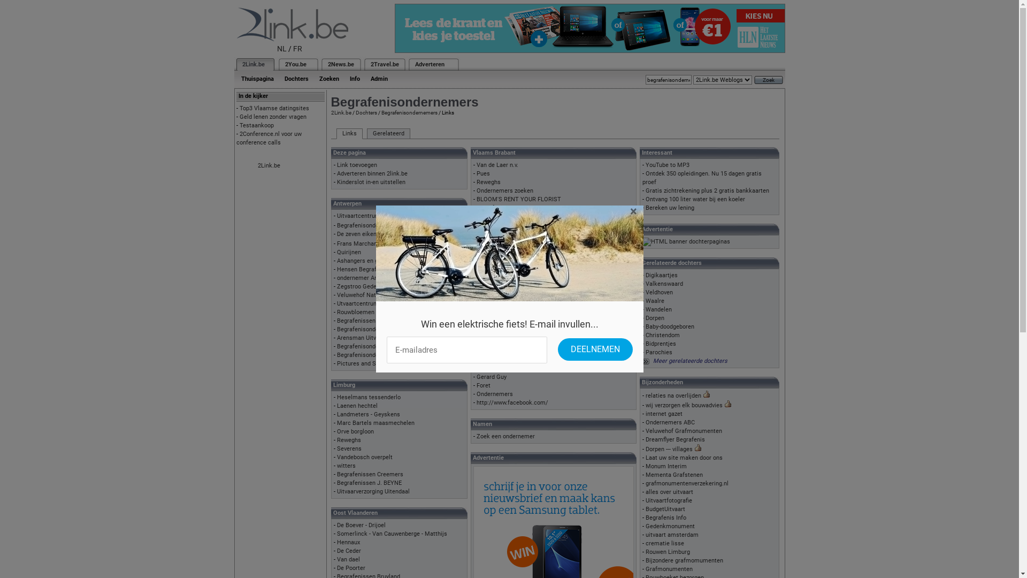  What do you see at coordinates (389, 287) in the screenshot?
I see `Zegstroo Gedenkstenen en Grafstenen` at bounding box center [389, 287].